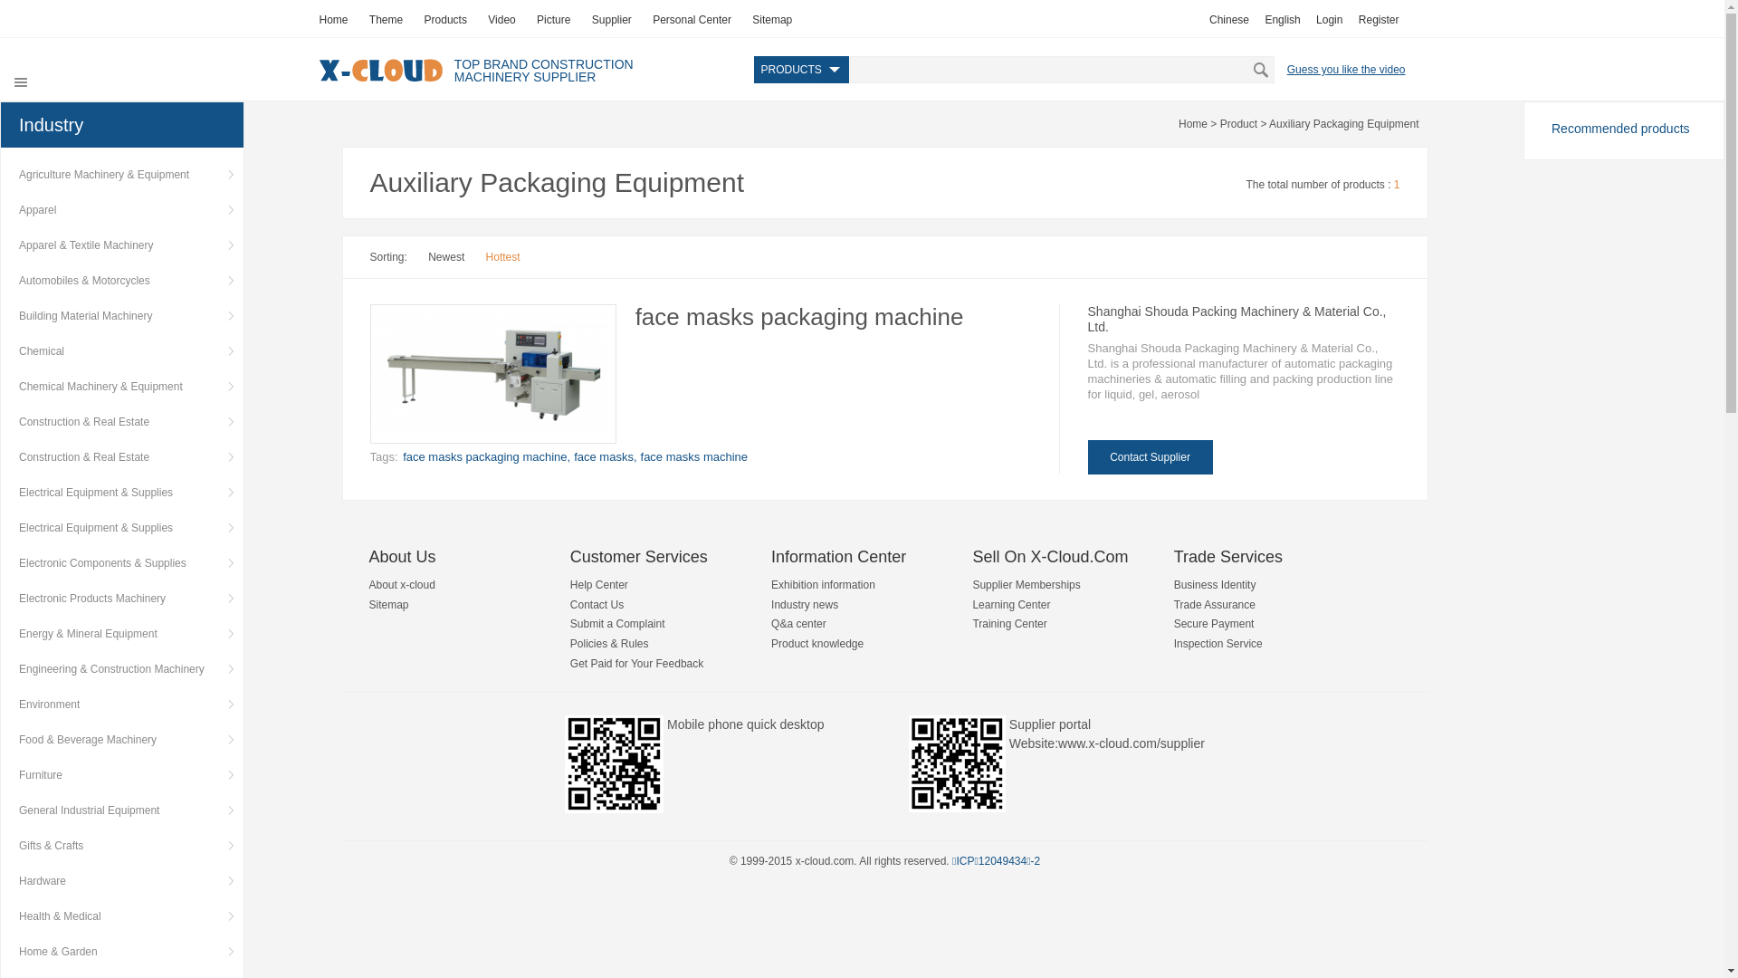 This screenshot has height=978, width=1738. Describe the element at coordinates (798, 624) in the screenshot. I see `Q&a center` at that location.